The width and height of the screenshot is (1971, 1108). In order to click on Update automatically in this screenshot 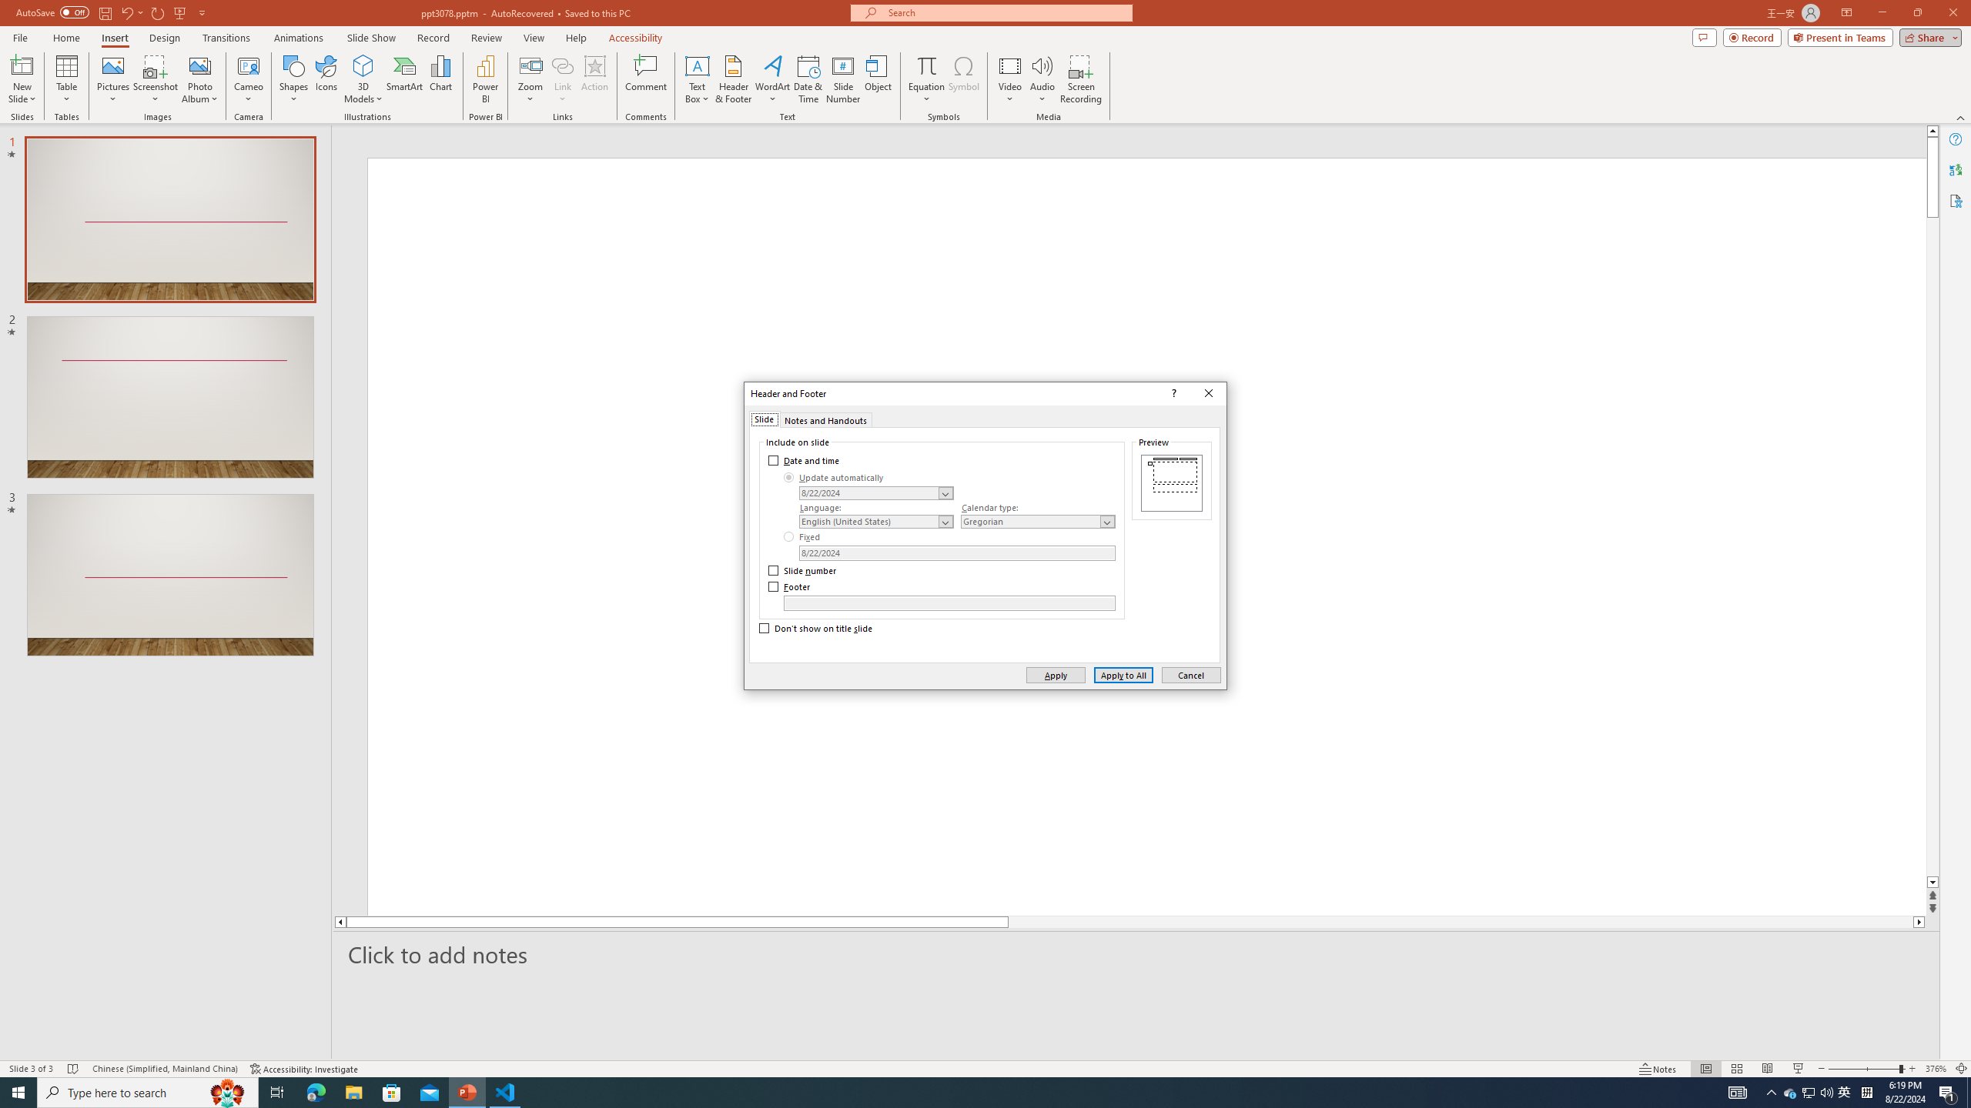, I will do `click(835, 478)`.